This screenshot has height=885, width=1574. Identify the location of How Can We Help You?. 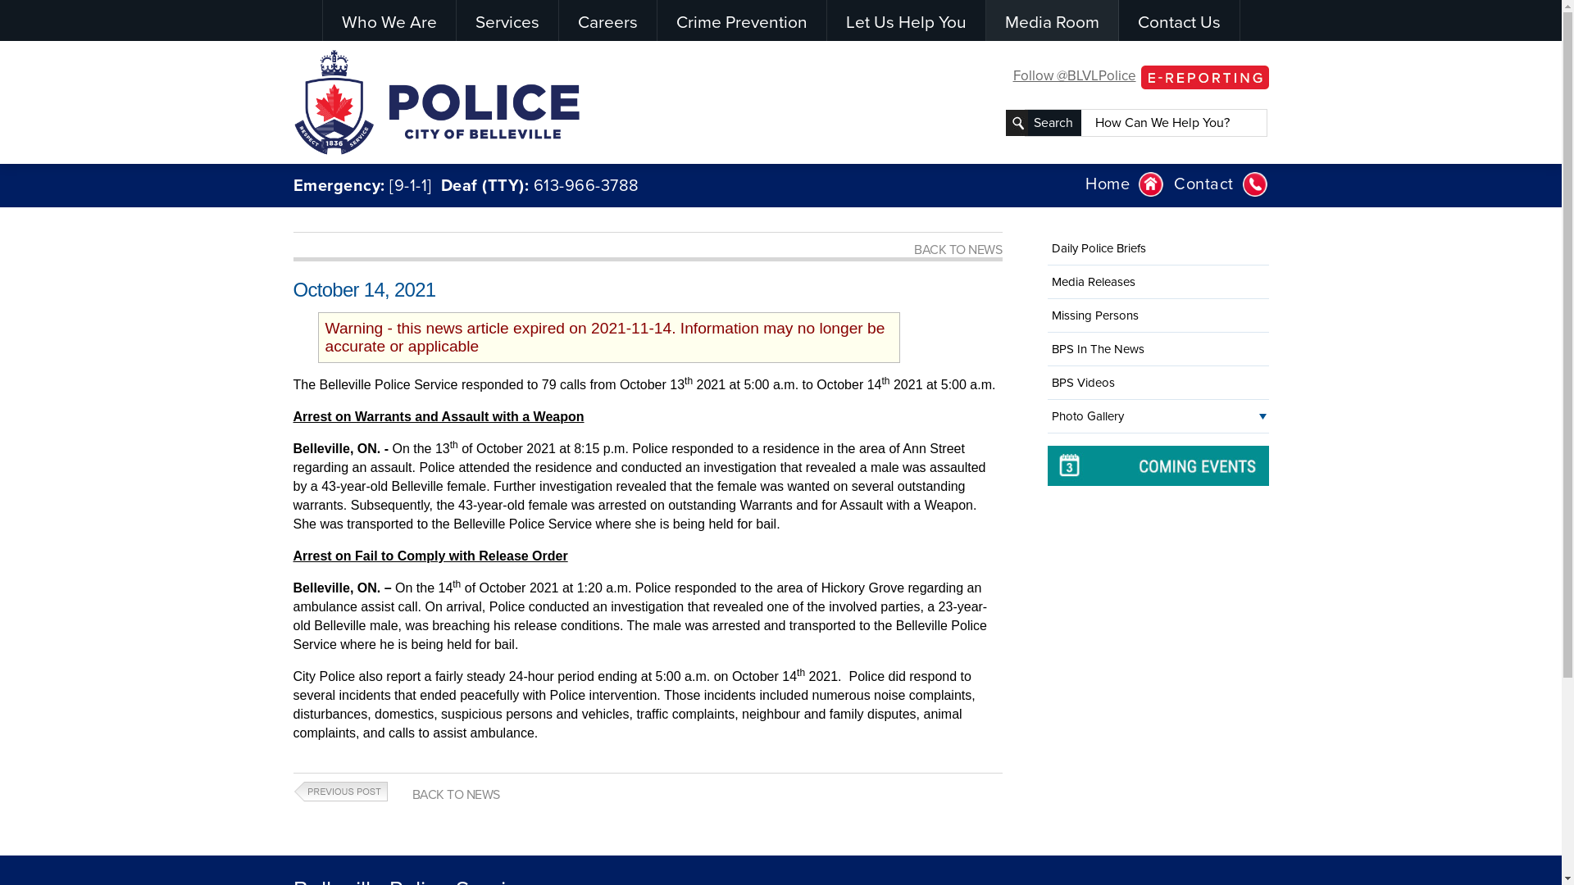
(1176, 123).